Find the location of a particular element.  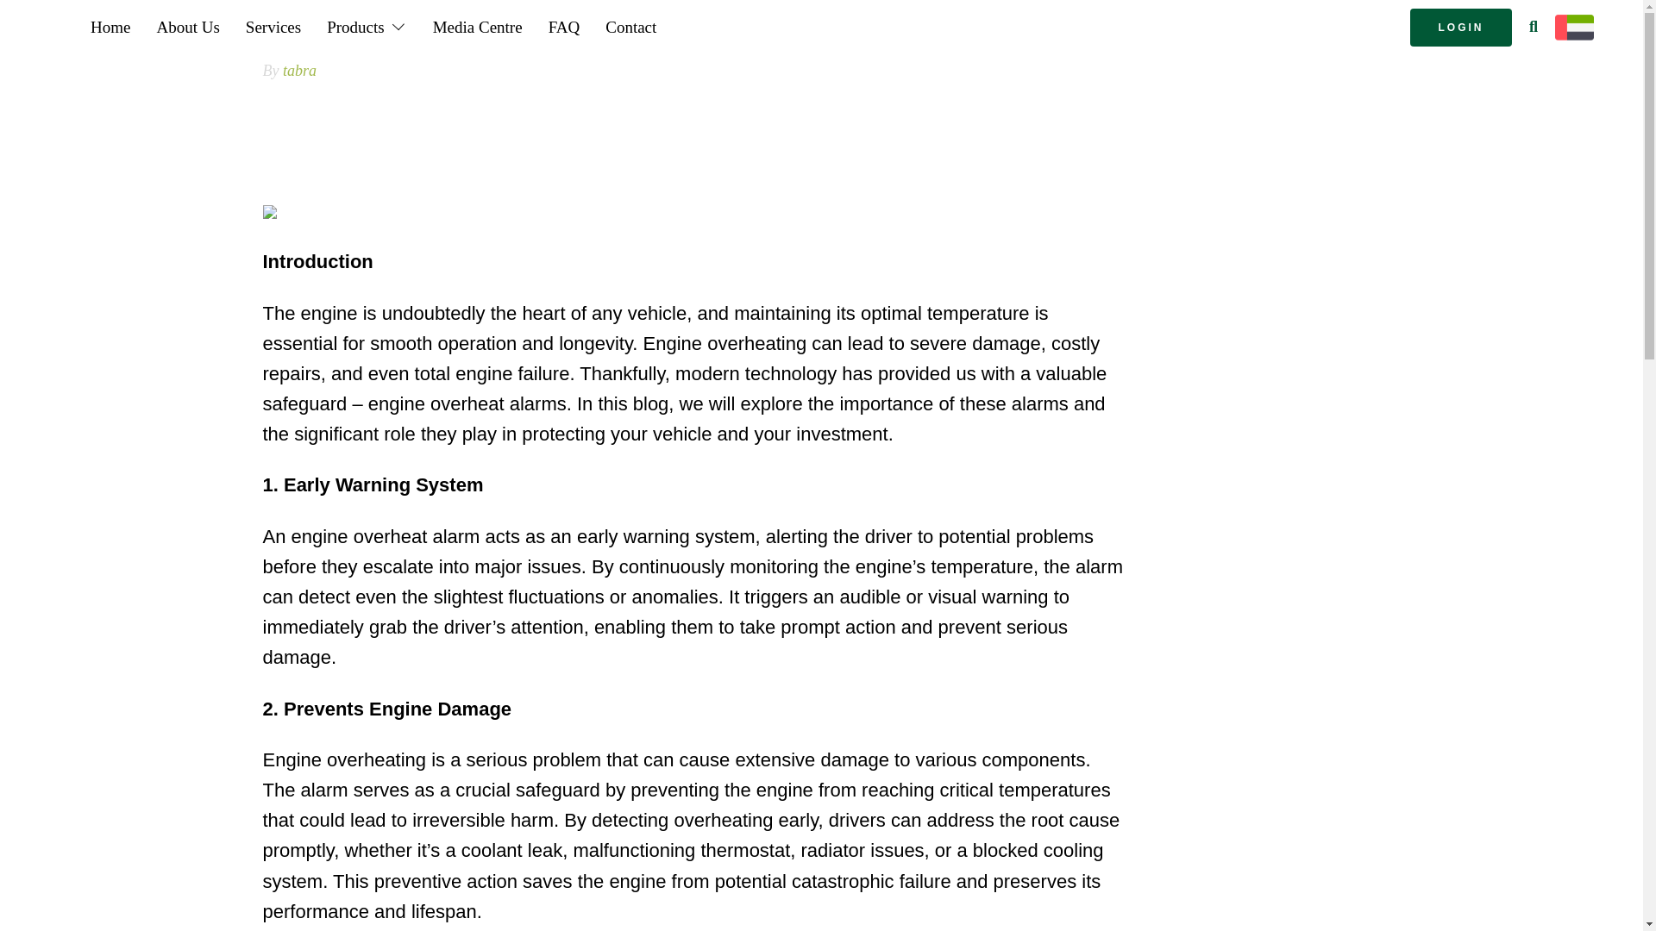

Home is located at coordinates (110, 27).